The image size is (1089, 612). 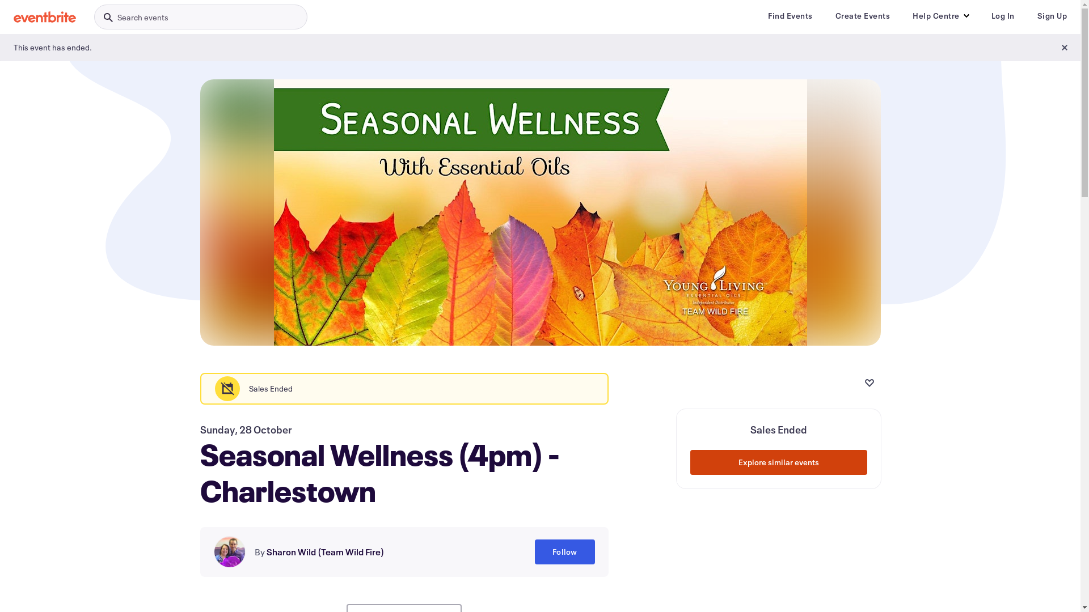 I want to click on Sign Up, so click(x=1052, y=16).